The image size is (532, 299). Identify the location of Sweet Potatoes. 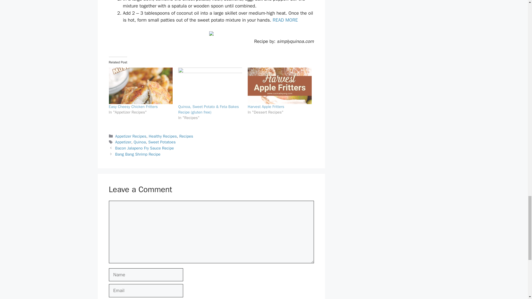
(162, 142).